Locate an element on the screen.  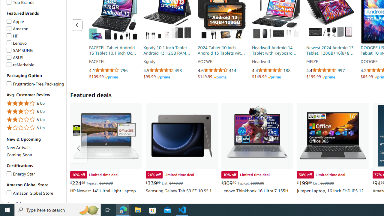
HP is located at coordinates (9, 35).